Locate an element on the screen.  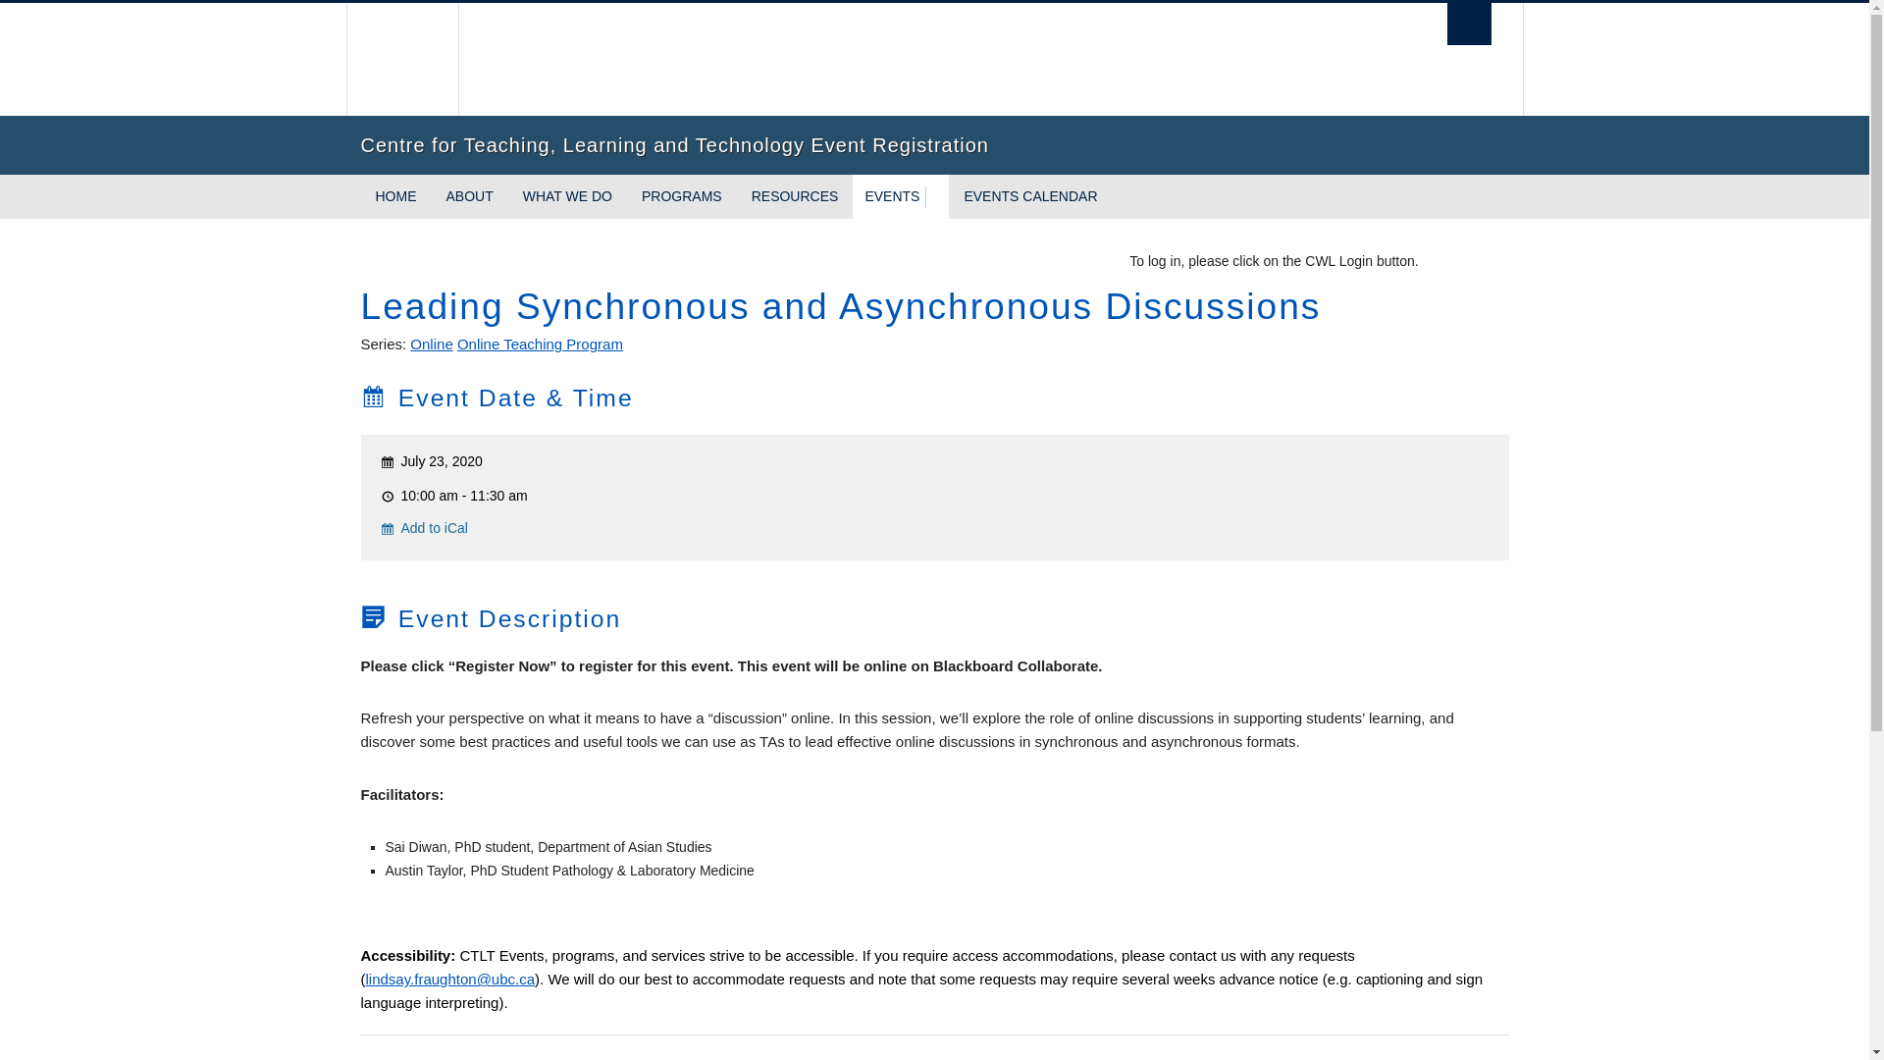
ABOUT is located at coordinates (469, 196).